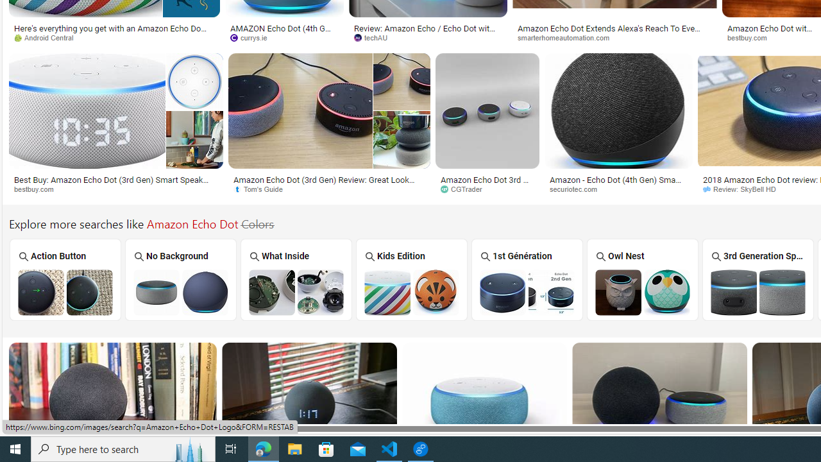  Describe the element at coordinates (180, 292) in the screenshot. I see `Amazon Echo Dot Photo No Background` at that location.